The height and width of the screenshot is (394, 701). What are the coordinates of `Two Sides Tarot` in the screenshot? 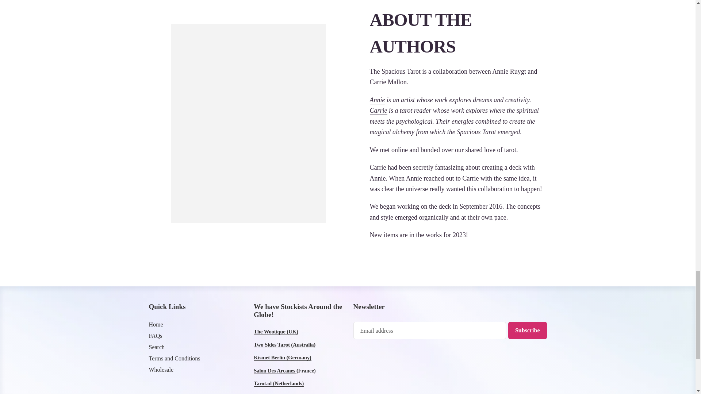 It's located at (285, 345).